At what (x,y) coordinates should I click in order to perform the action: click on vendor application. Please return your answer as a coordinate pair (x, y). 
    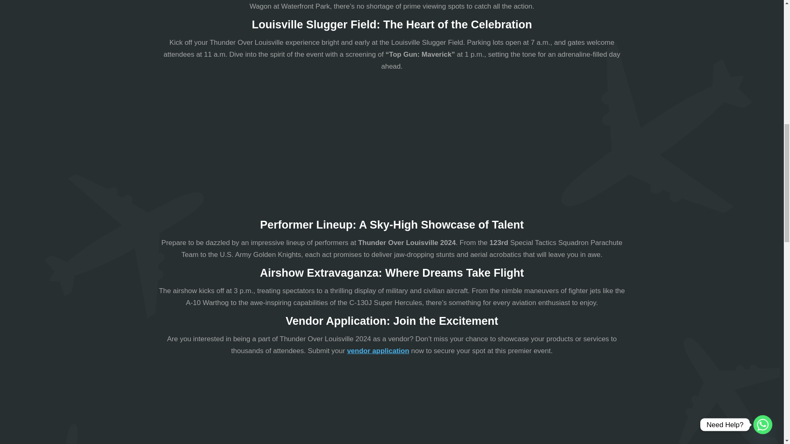
    Looking at the image, I should click on (378, 350).